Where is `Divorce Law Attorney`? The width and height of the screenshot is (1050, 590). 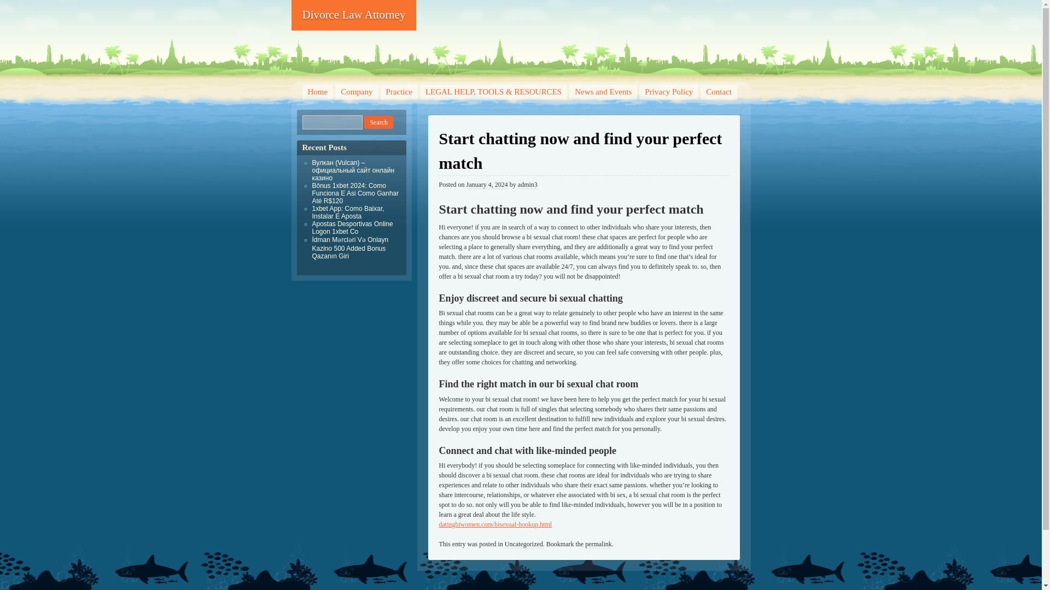
Divorce Law Attorney is located at coordinates (353, 15).